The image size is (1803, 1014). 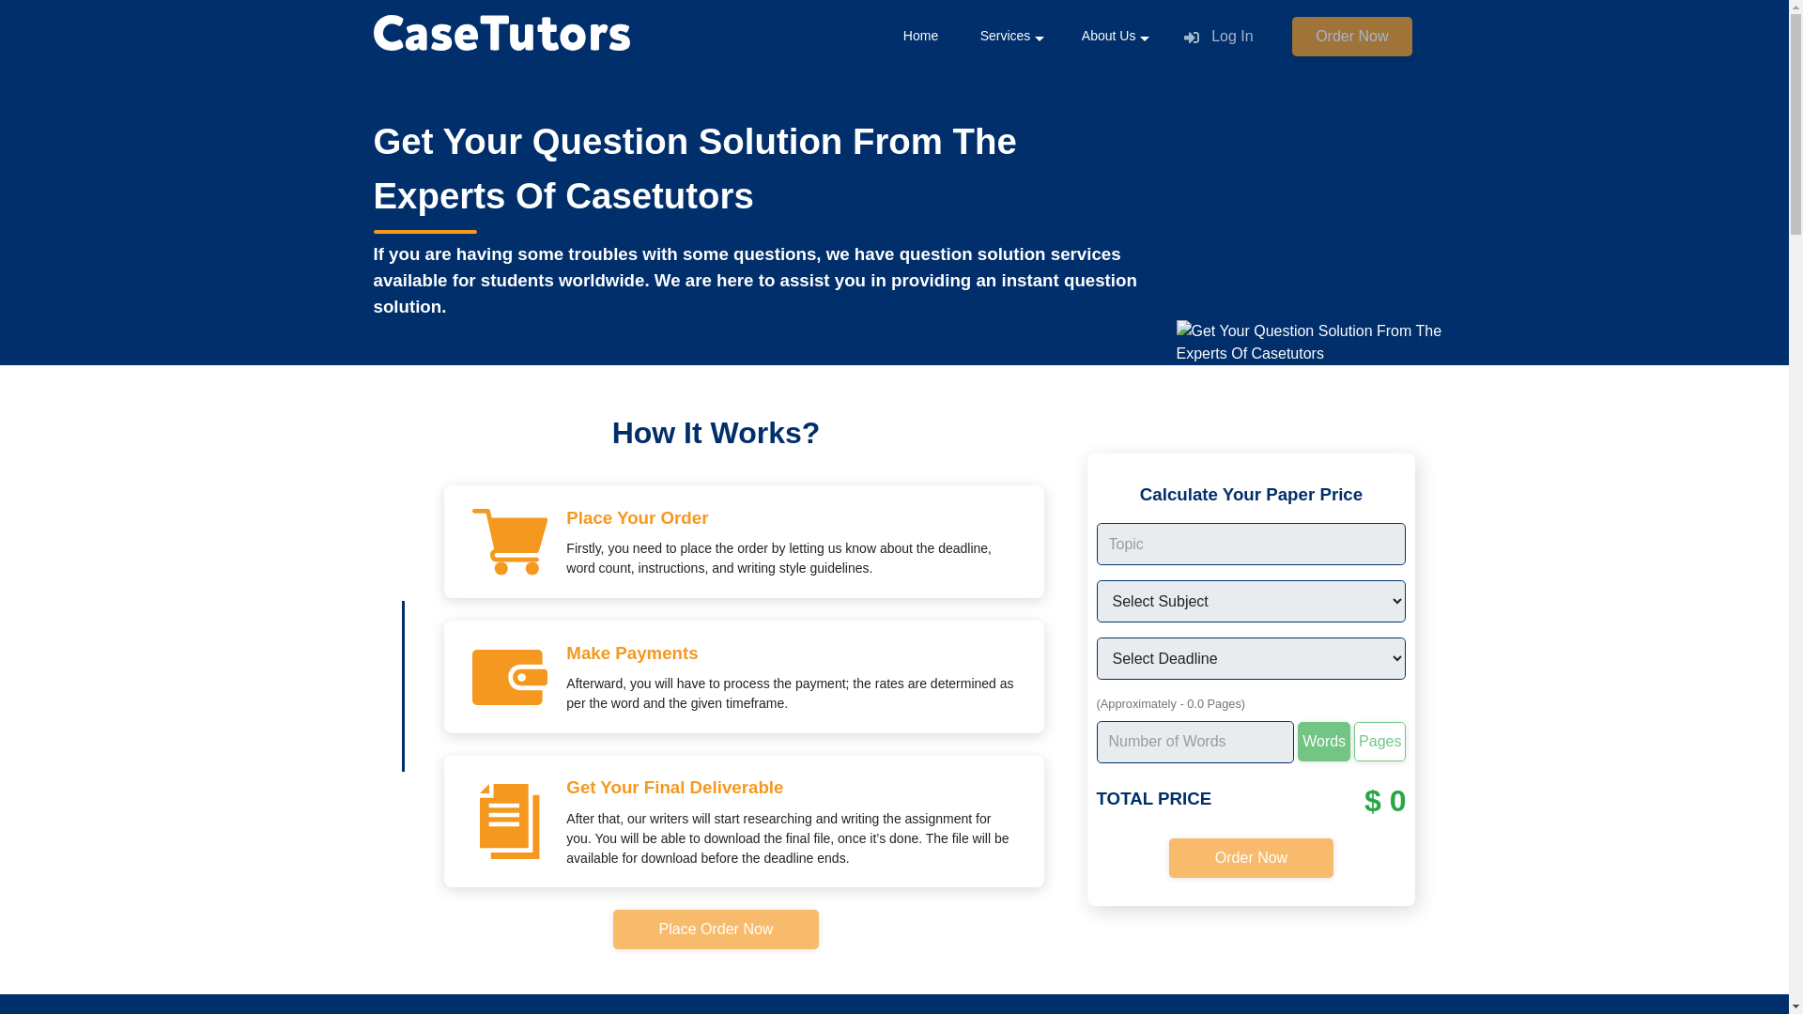 What do you see at coordinates (1251, 858) in the screenshot?
I see `Order Now` at bounding box center [1251, 858].